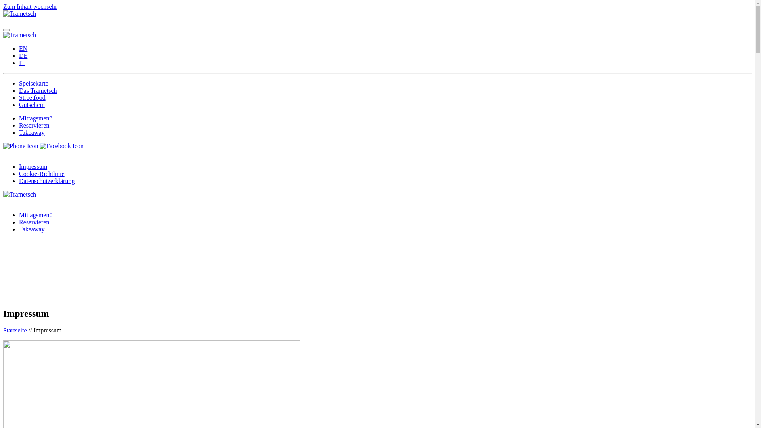 The width and height of the screenshot is (761, 428). Describe the element at coordinates (23, 48) in the screenshot. I see `EN` at that location.